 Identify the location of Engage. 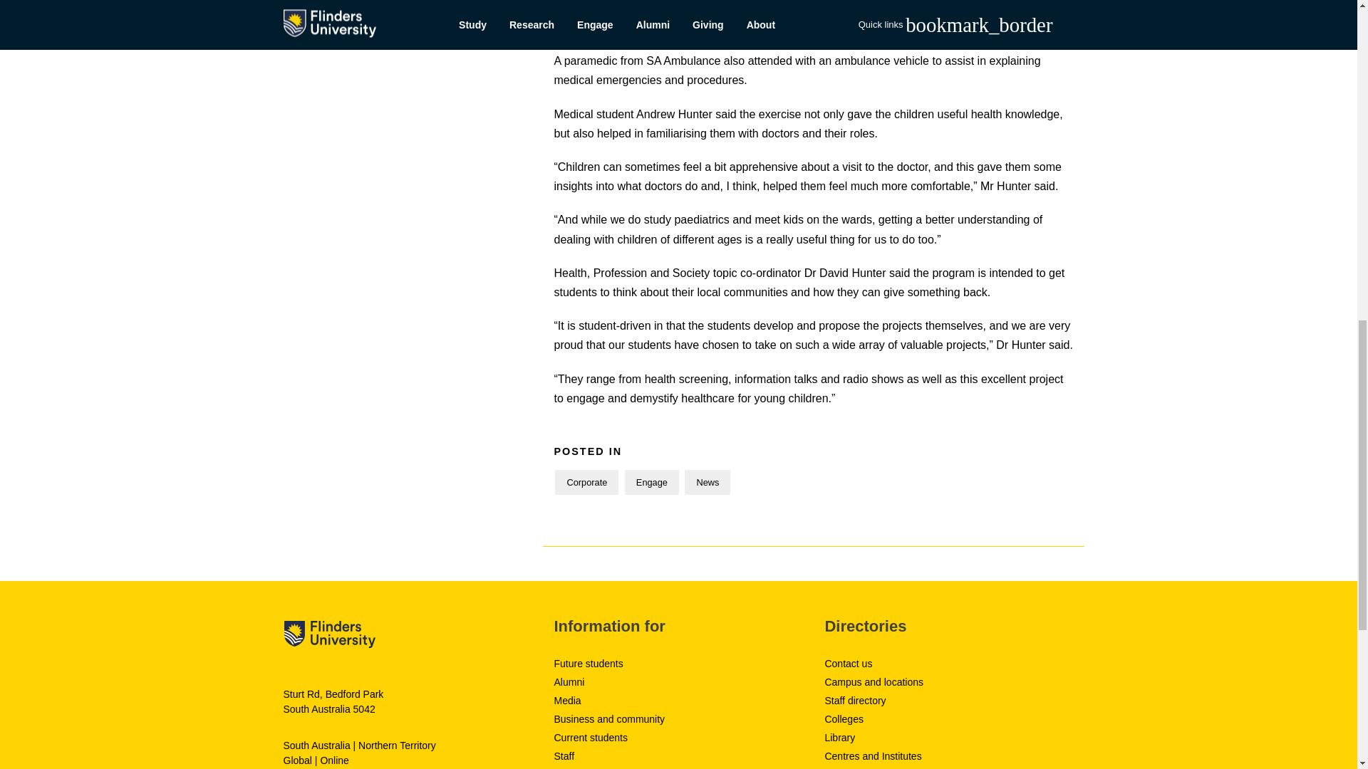
(651, 482).